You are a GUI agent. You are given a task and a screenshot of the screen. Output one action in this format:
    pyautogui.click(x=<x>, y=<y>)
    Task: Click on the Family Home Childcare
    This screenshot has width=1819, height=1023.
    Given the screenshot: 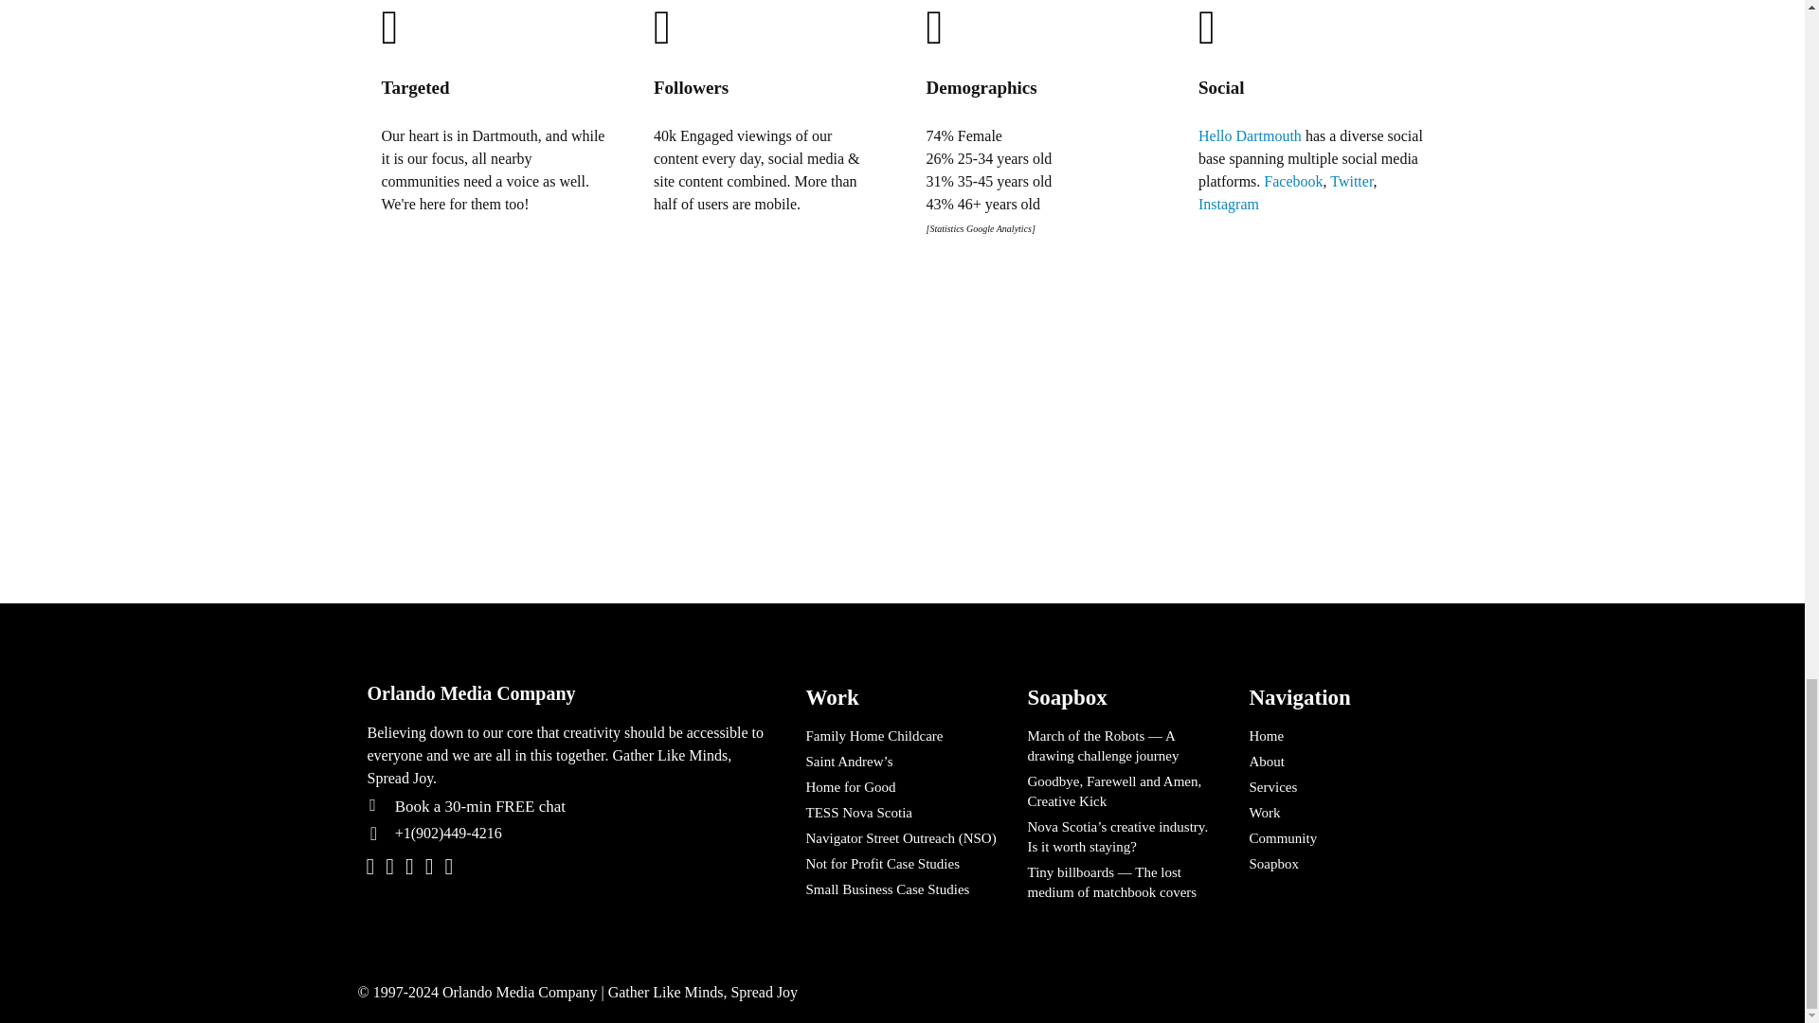 What is the action you would take?
    pyautogui.click(x=902, y=735)
    